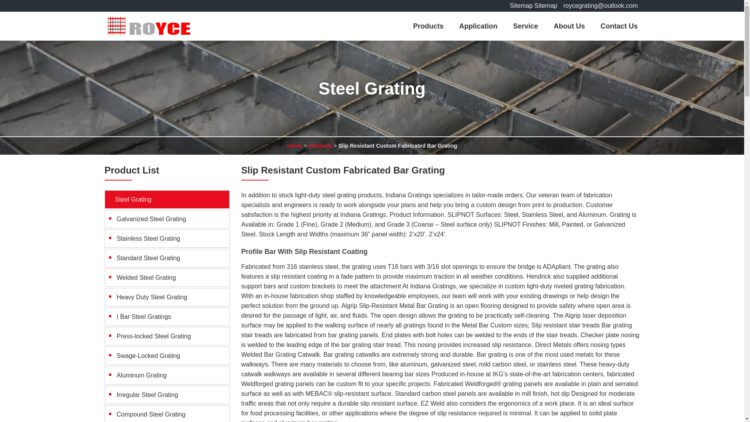  Describe the element at coordinates (545, 5) in the screenshot. I see `Sitemap` at that location.